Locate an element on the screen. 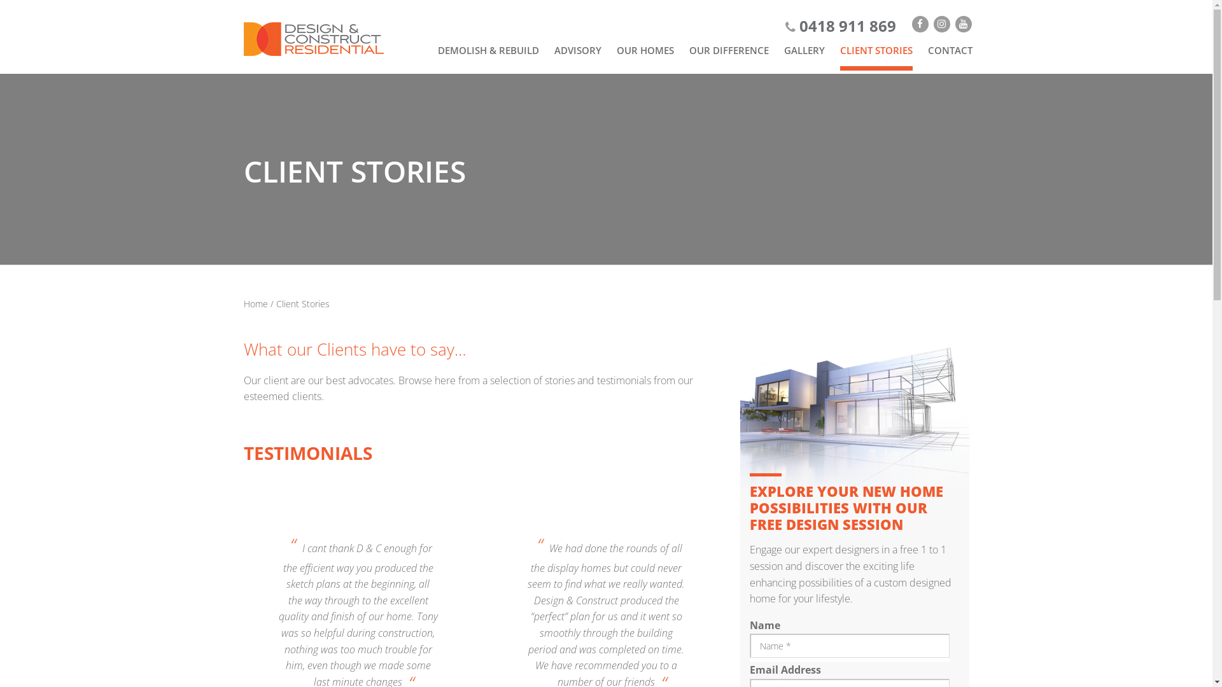  CLIENT STORIES is located at coordinates (876, 50).